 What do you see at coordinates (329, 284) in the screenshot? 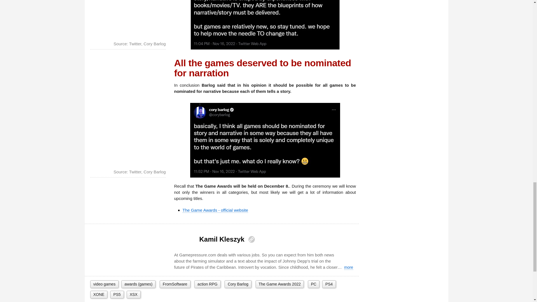
I see `PS4` at bounding box center [329, 284].